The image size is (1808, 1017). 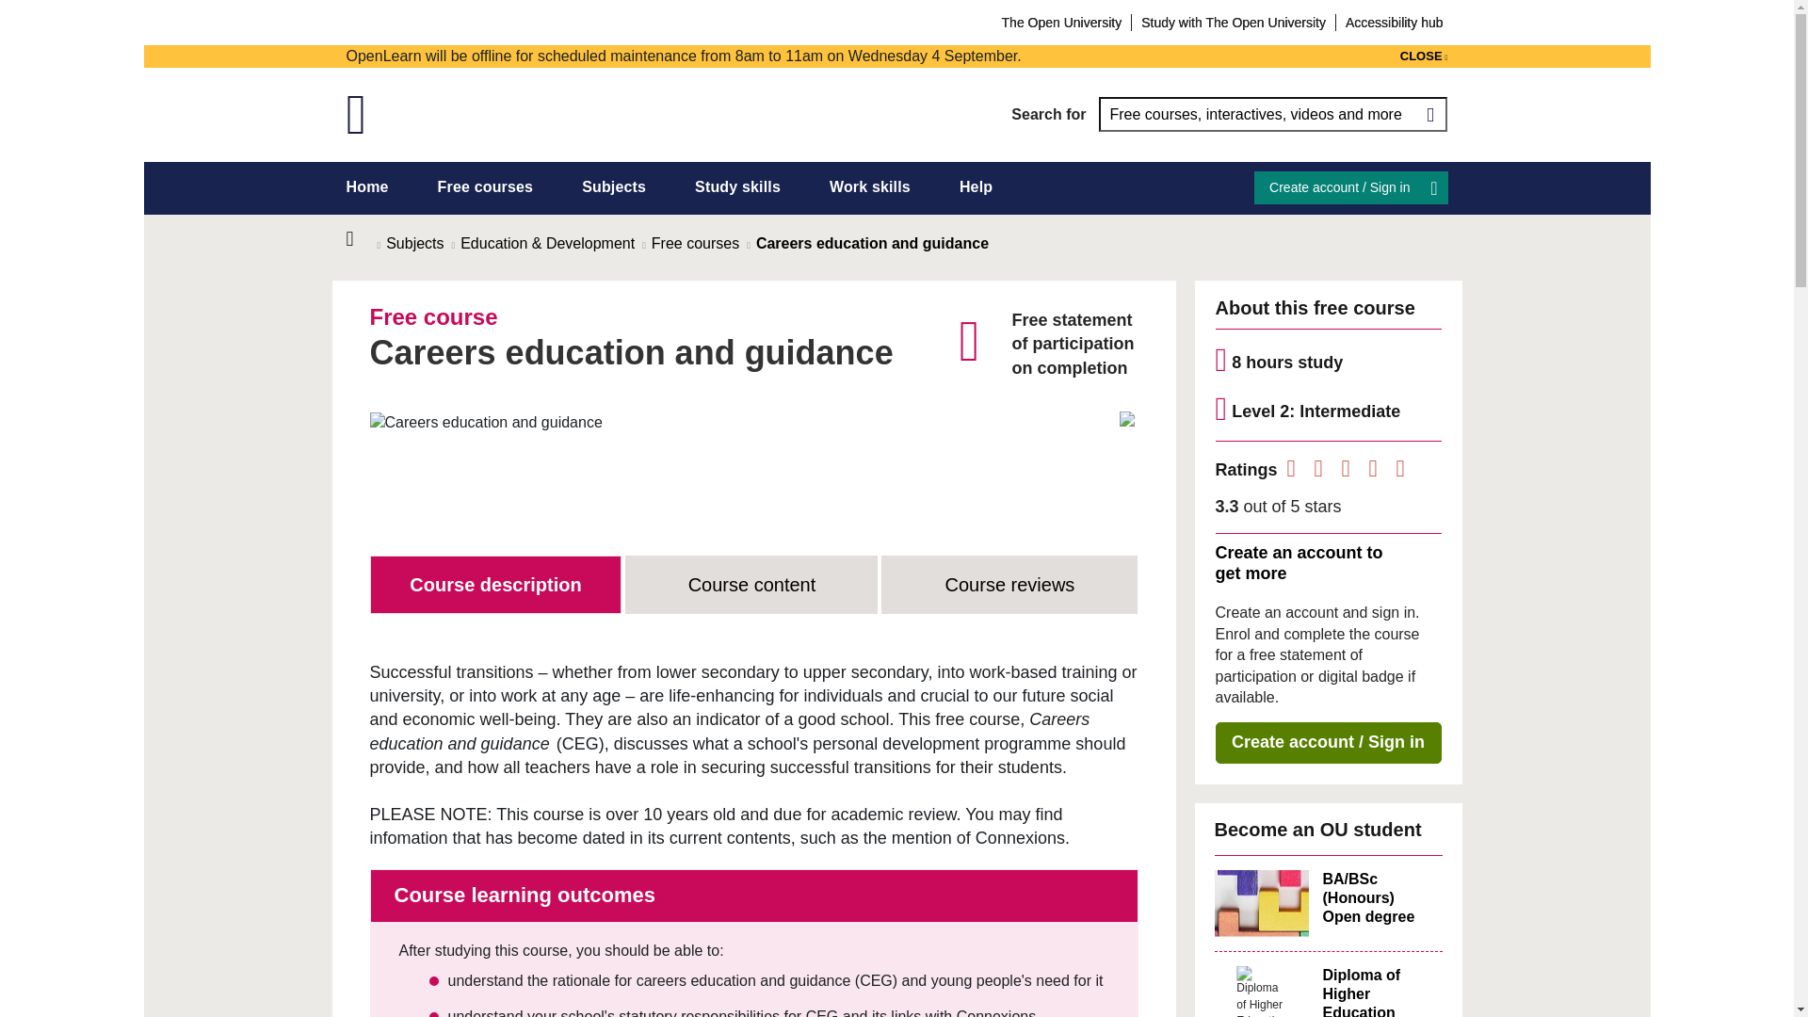 I want to click on CLOSE, so click(x=1424, y=56).